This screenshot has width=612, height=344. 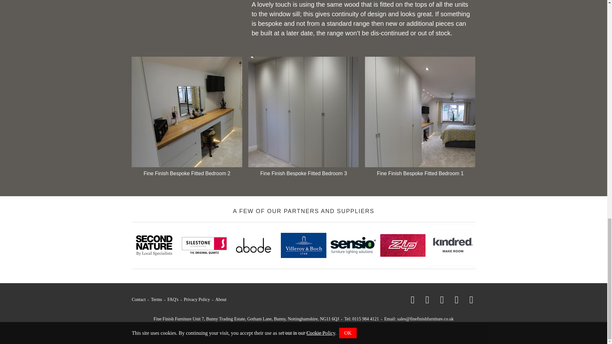 What do you see at coordinates (439, 299) in the screenshot?
I see `Instagram` at bounding box center [439, 299].